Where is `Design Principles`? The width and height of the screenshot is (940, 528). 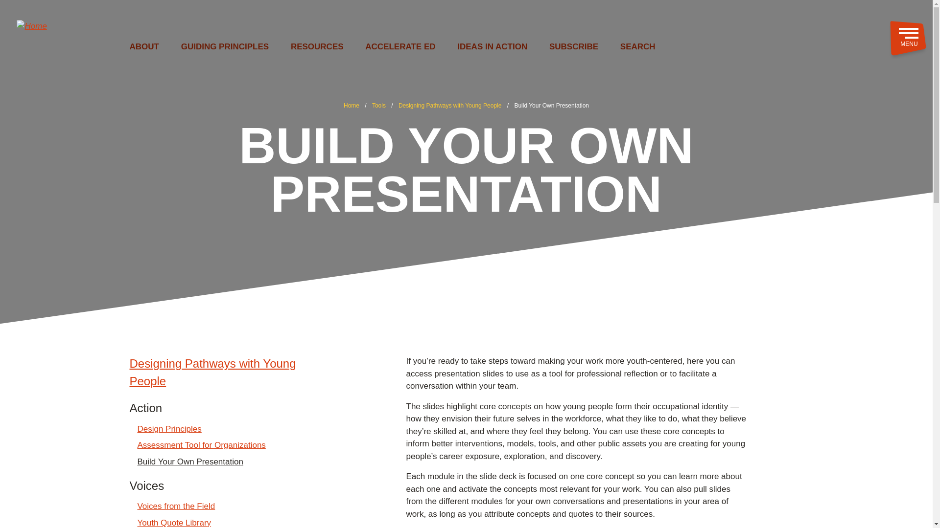 Design Principles is located at coordinates (169, 429).